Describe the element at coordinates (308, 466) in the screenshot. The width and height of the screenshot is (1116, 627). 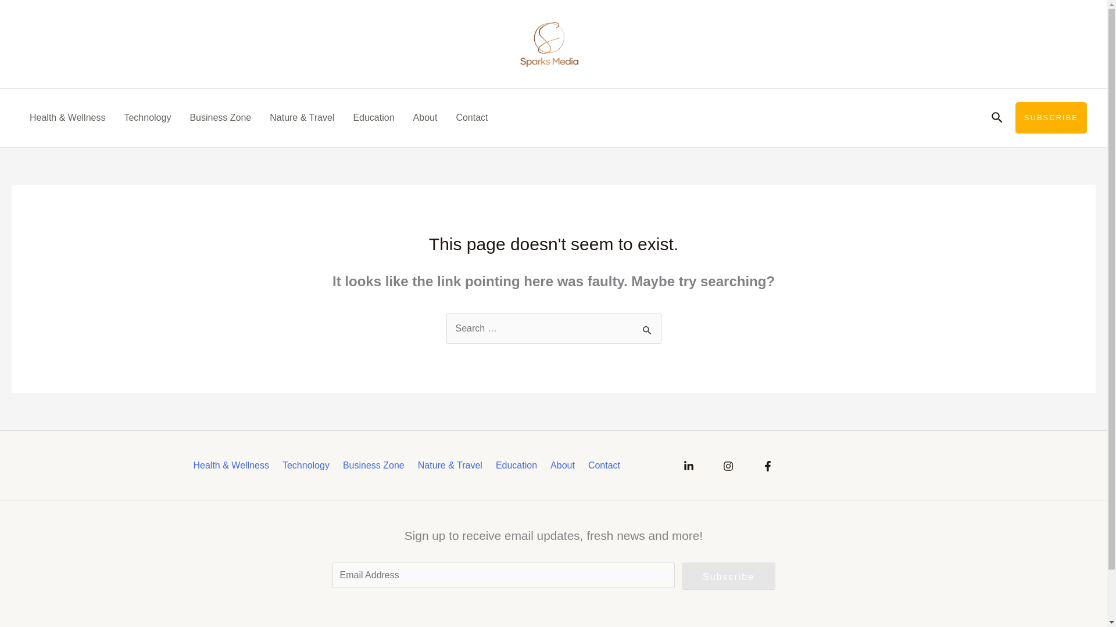
I see `Technology` at that location.